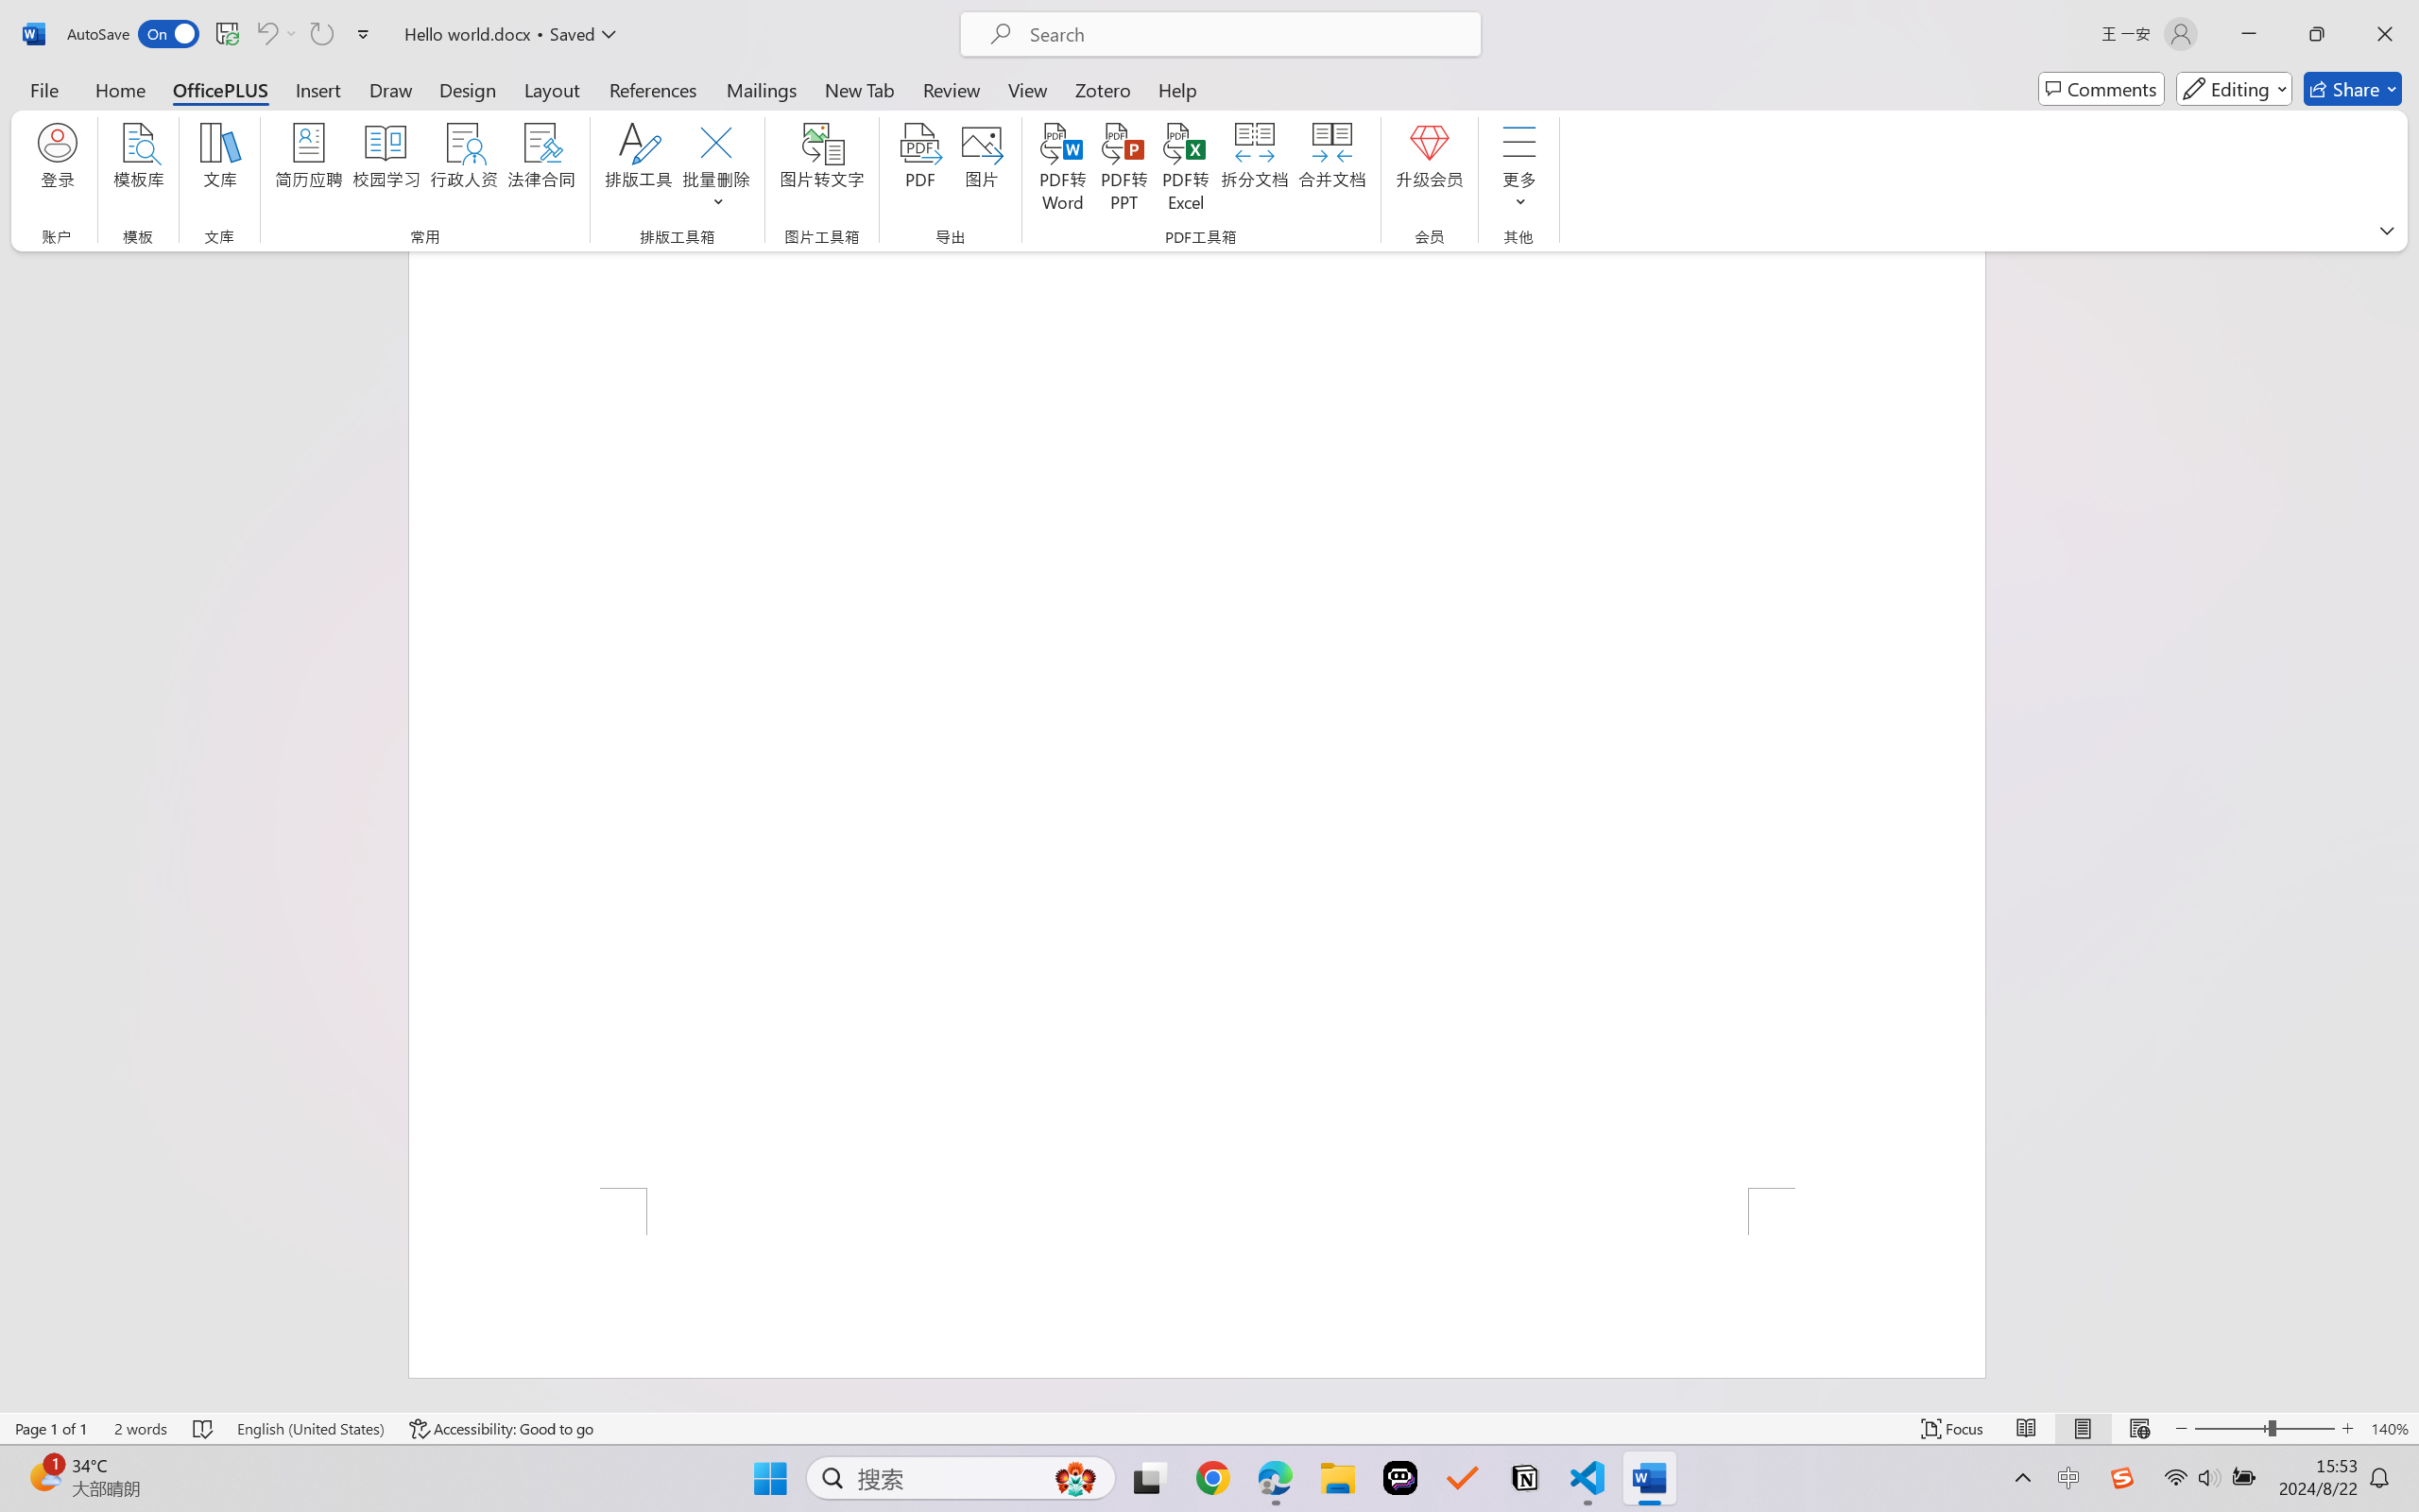 Image resolution: width=2419 pixels, height=1512 pixels. I want to click on Focus , so click(1953, 1429).